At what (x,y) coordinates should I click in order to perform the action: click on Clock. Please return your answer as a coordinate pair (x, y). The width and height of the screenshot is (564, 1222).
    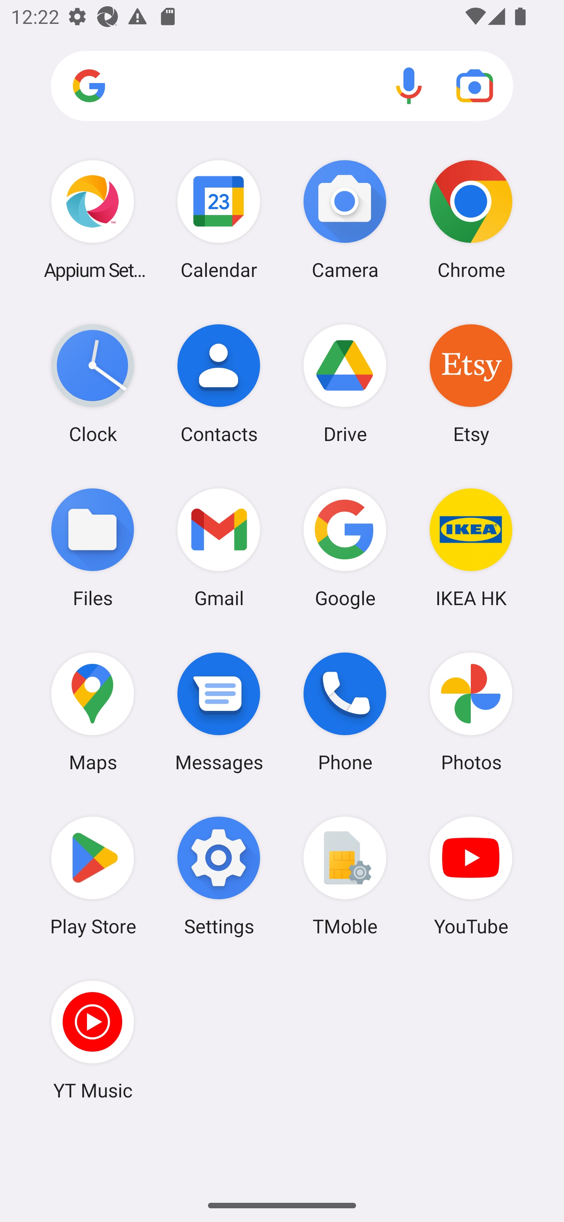
    Looking at the image, I should click on (92, 383).